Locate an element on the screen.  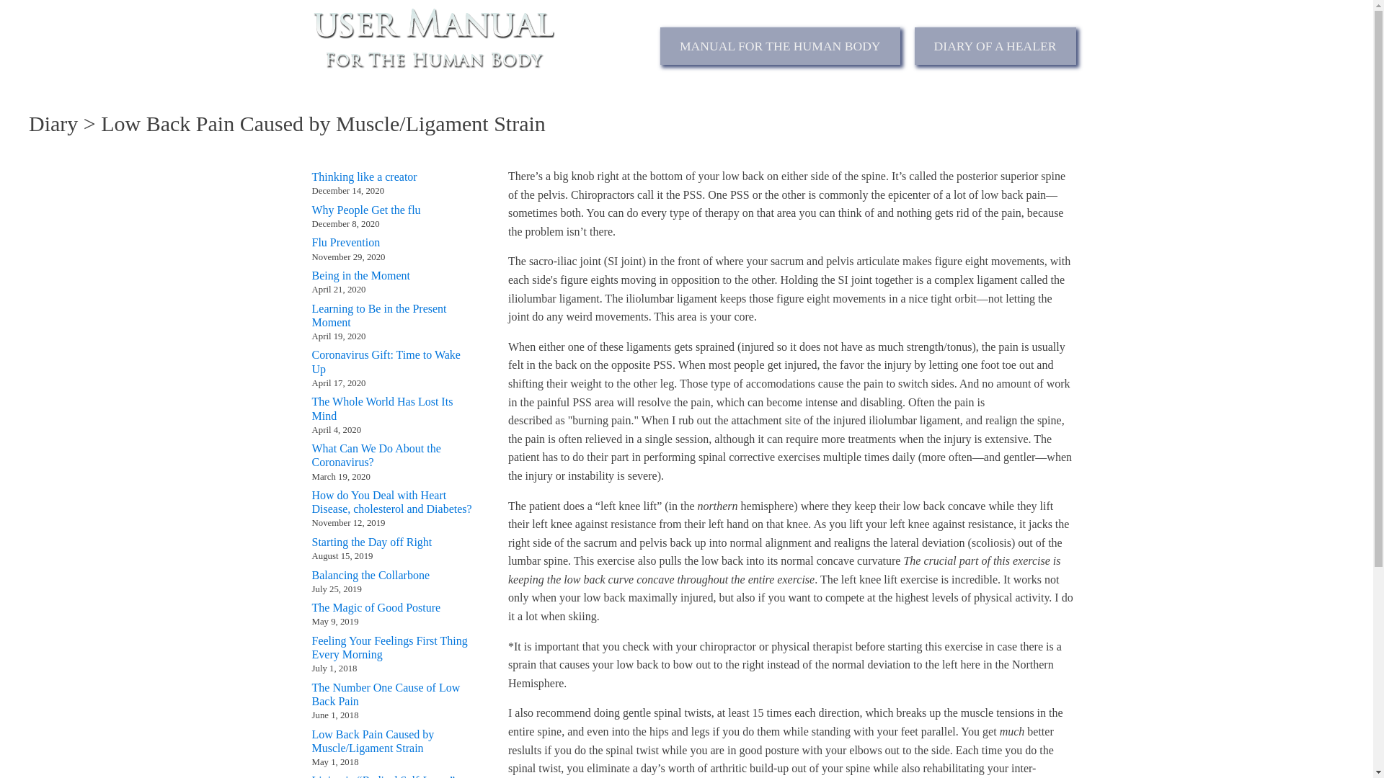
The Magic of Good Posture is located at coordinates (376, 607).